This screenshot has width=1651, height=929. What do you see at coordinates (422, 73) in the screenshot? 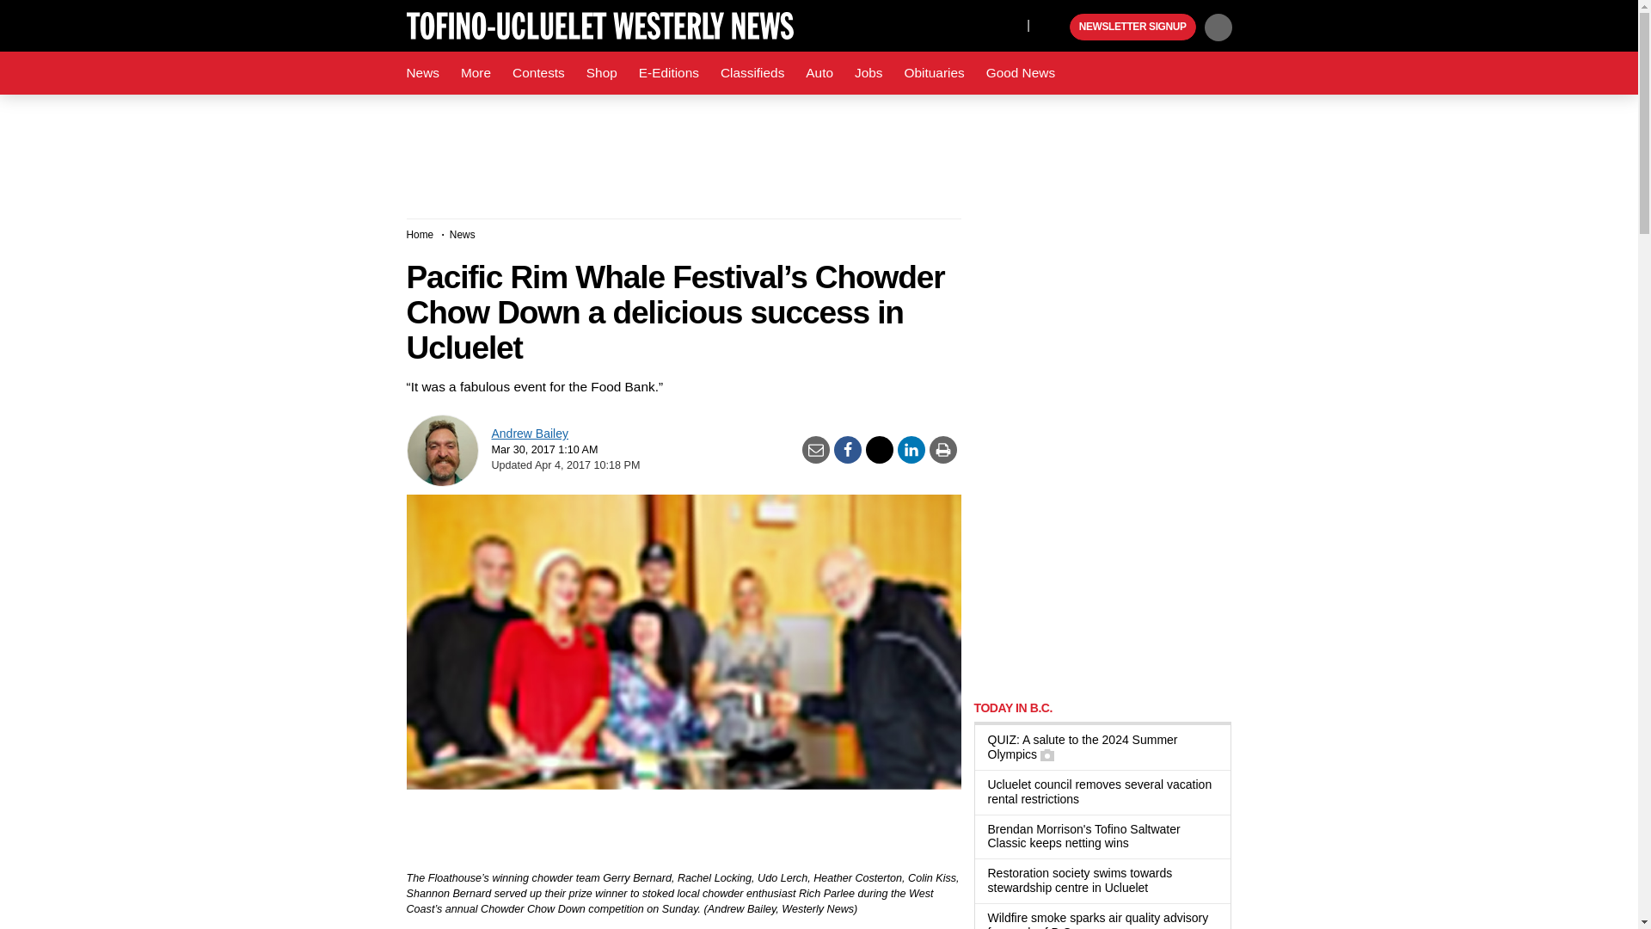
I see `News` at bounding box center [422, 73].